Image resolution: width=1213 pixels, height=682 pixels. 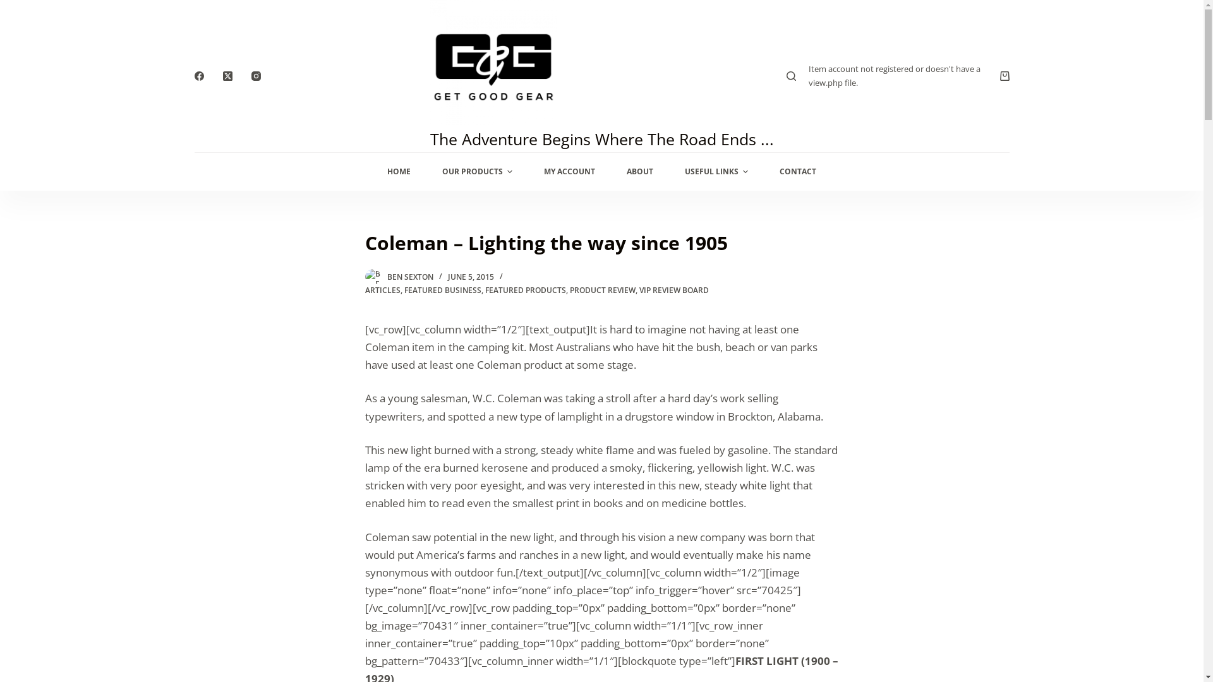 I want to click on Press Enquiries, so click(x=444, y=482).